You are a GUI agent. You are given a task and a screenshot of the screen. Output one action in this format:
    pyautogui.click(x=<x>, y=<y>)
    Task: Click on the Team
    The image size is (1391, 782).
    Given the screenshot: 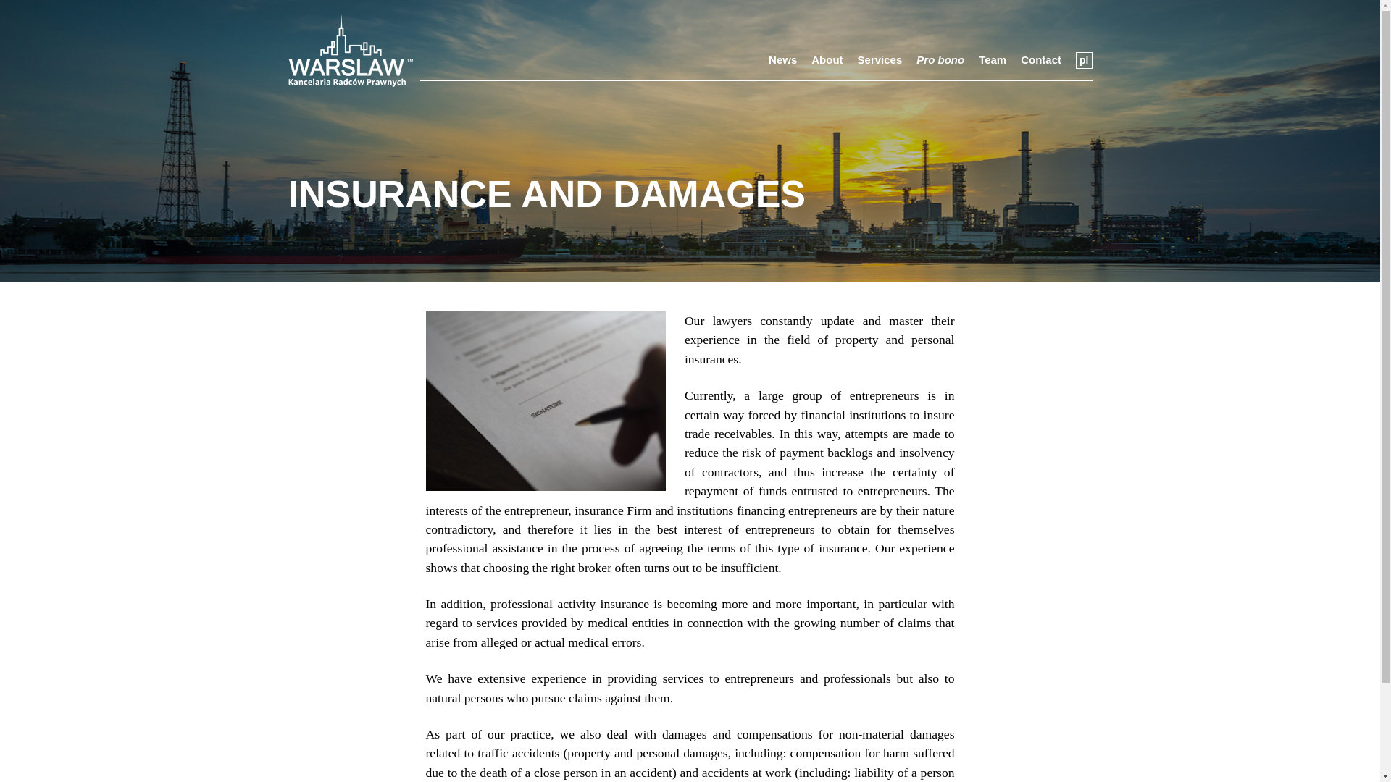 What is the action you would take?
    pyautogui.click(x=993, y=61)
    